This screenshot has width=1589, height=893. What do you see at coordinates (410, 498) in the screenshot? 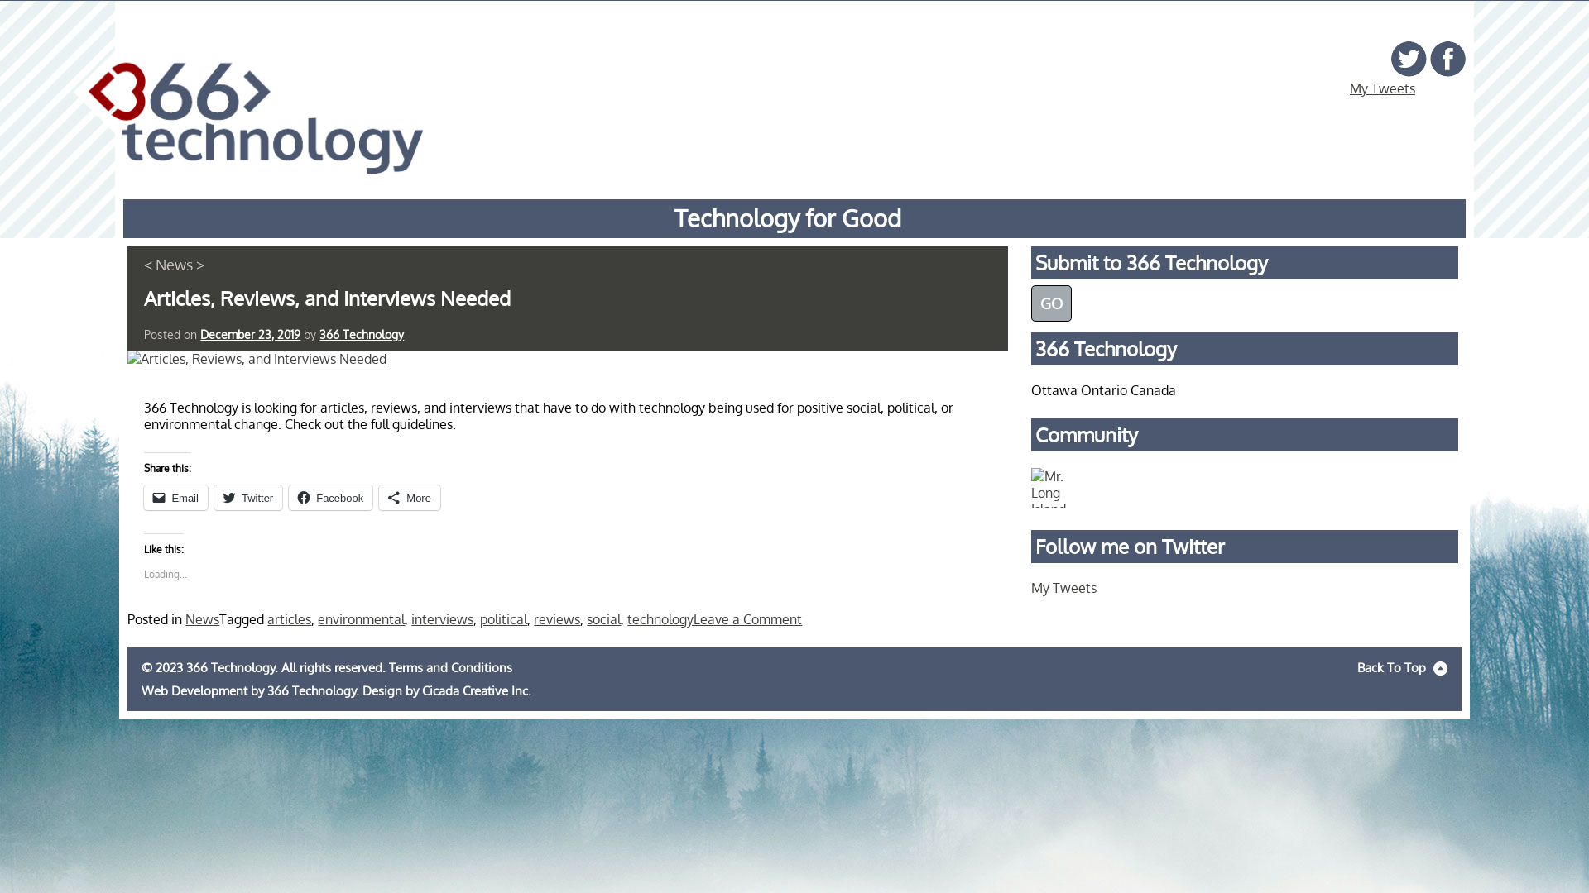
I see `More` at bounding box center [410, 498].